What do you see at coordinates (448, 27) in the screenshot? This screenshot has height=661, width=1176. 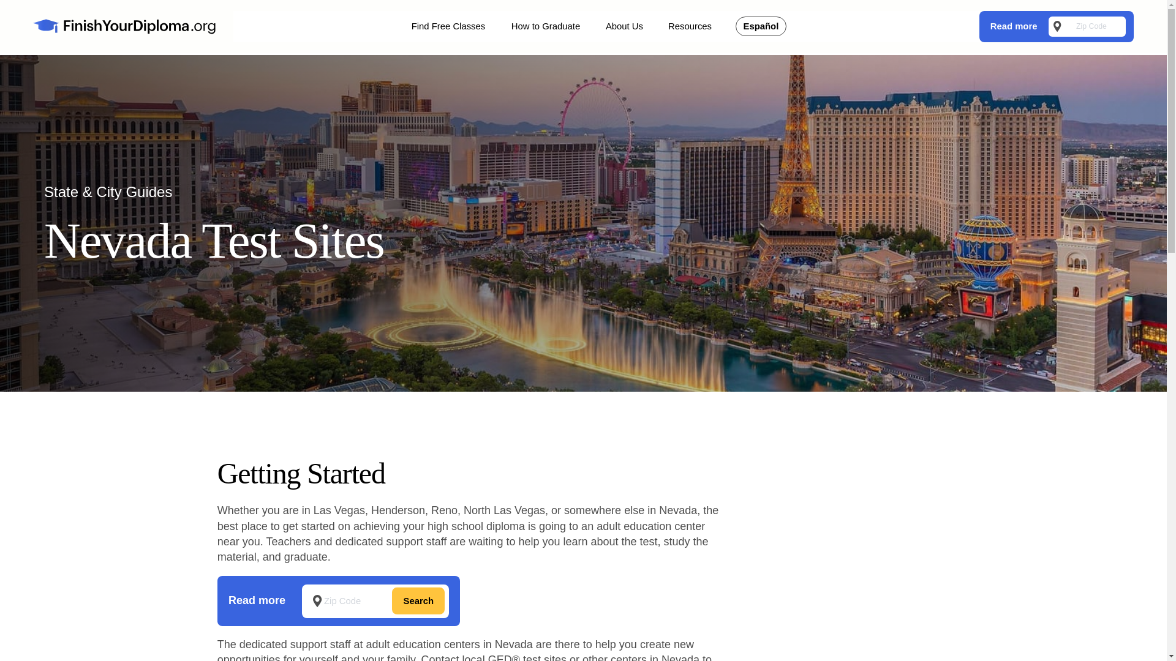 I see `Find Free Classes` at bounding box center [448, 27].